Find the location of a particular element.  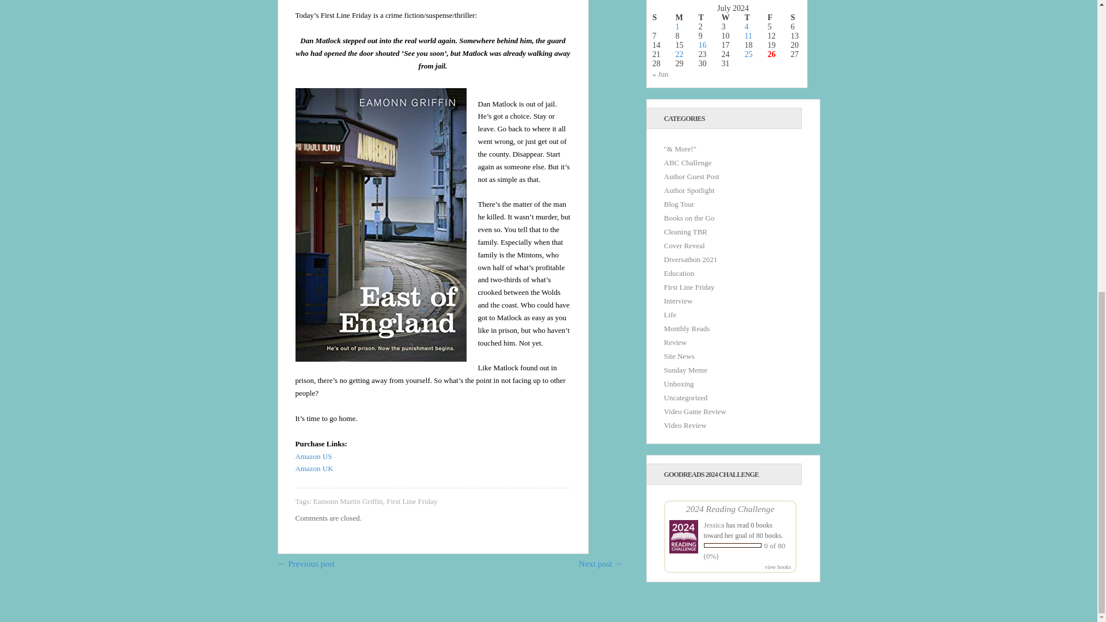

Diversathon 2021 is located at coordinates (690, 259).